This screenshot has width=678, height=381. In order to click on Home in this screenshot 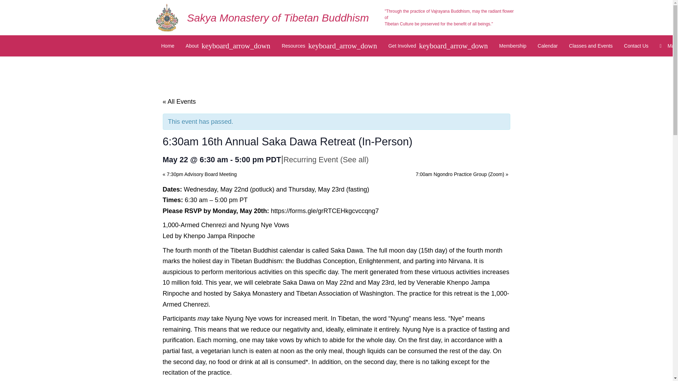, I will do `click(167, 46)`.